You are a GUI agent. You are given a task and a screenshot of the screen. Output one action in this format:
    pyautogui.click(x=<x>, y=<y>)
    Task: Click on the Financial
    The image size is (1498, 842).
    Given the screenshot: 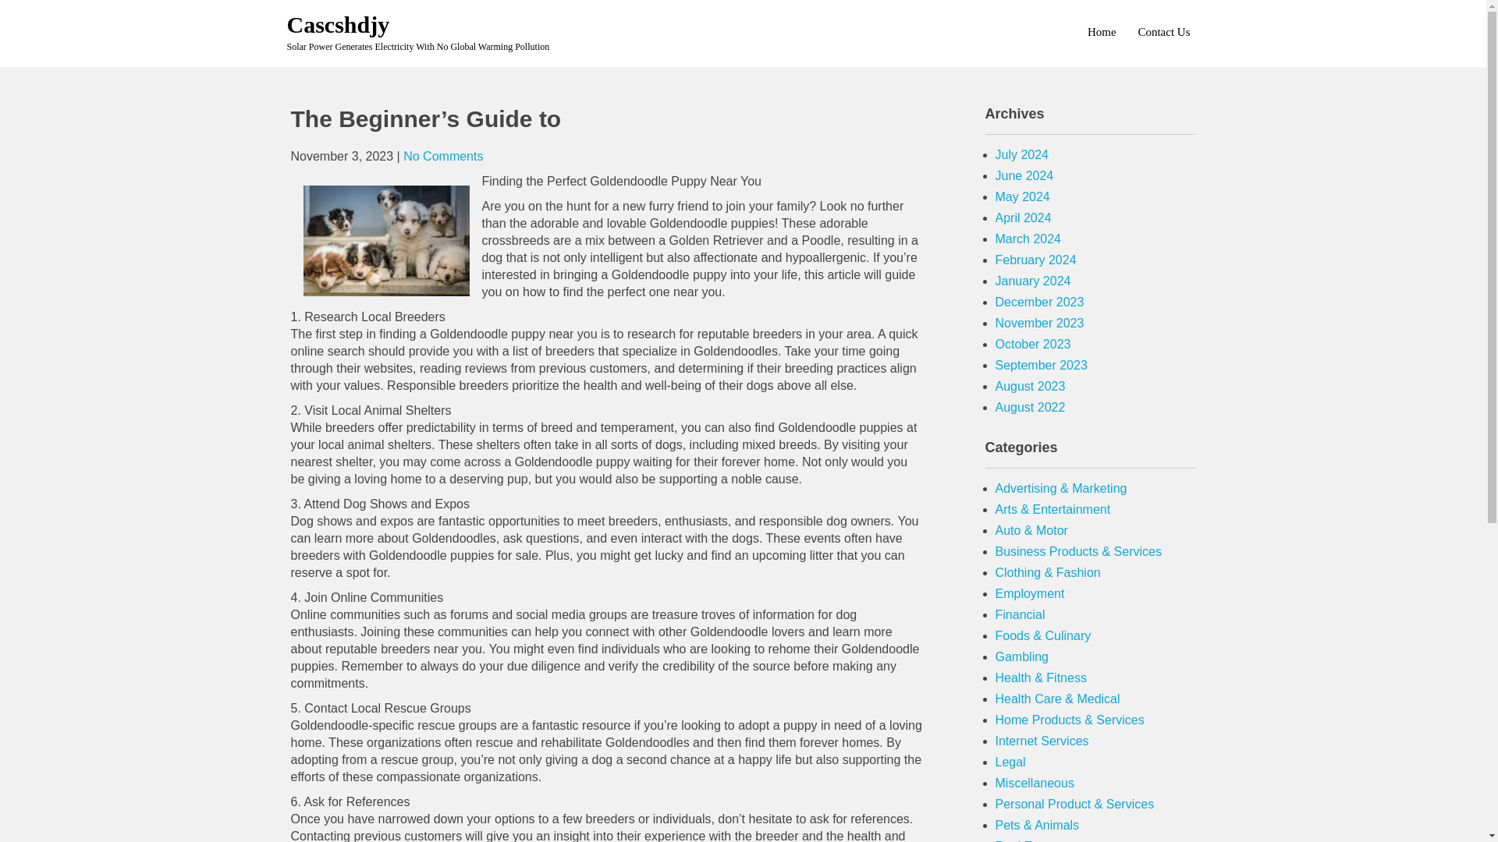 What is the action you would take?
    pyautogui.click(x=1021, y=614)
    